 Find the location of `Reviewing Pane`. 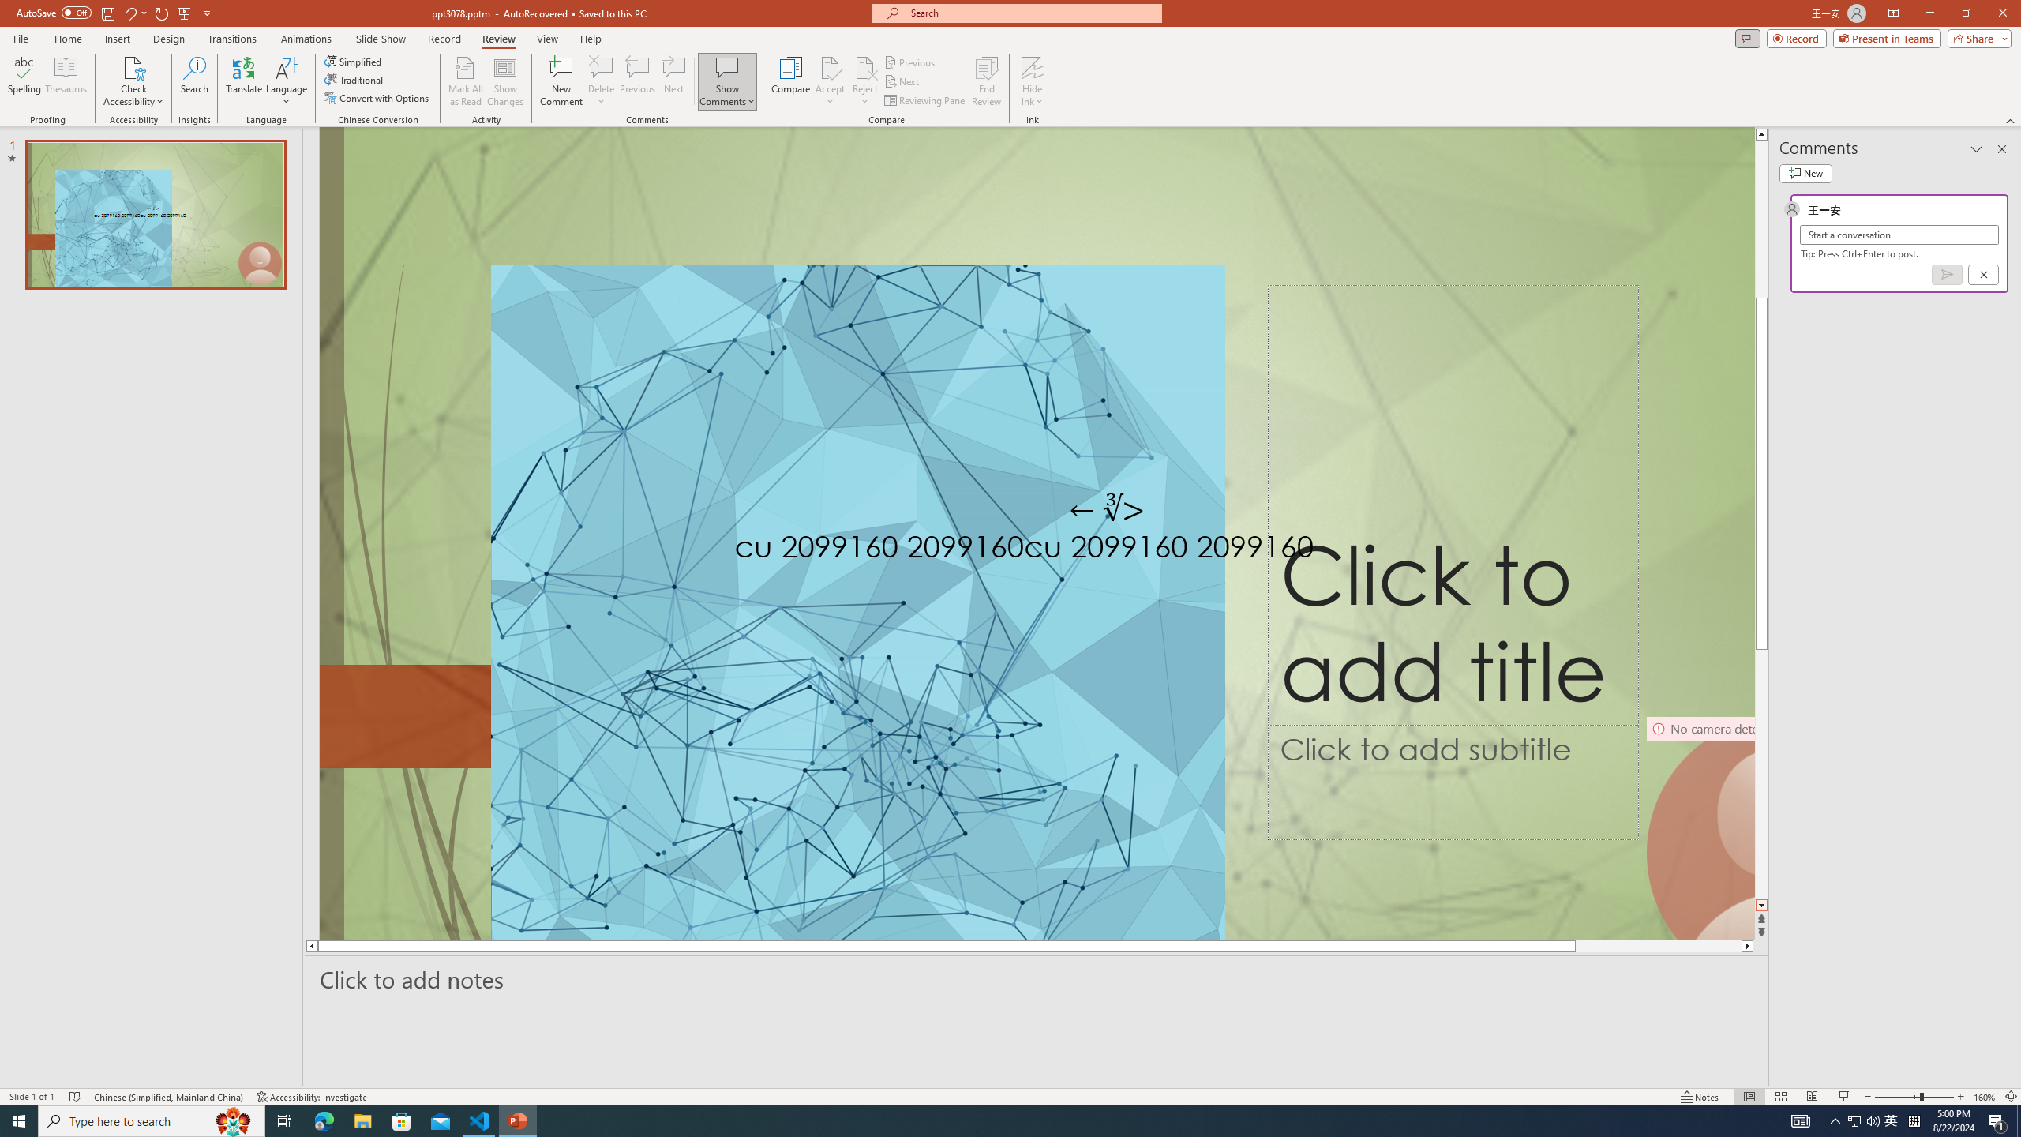

Reviewing Pane is located at coordinates (925, 101).